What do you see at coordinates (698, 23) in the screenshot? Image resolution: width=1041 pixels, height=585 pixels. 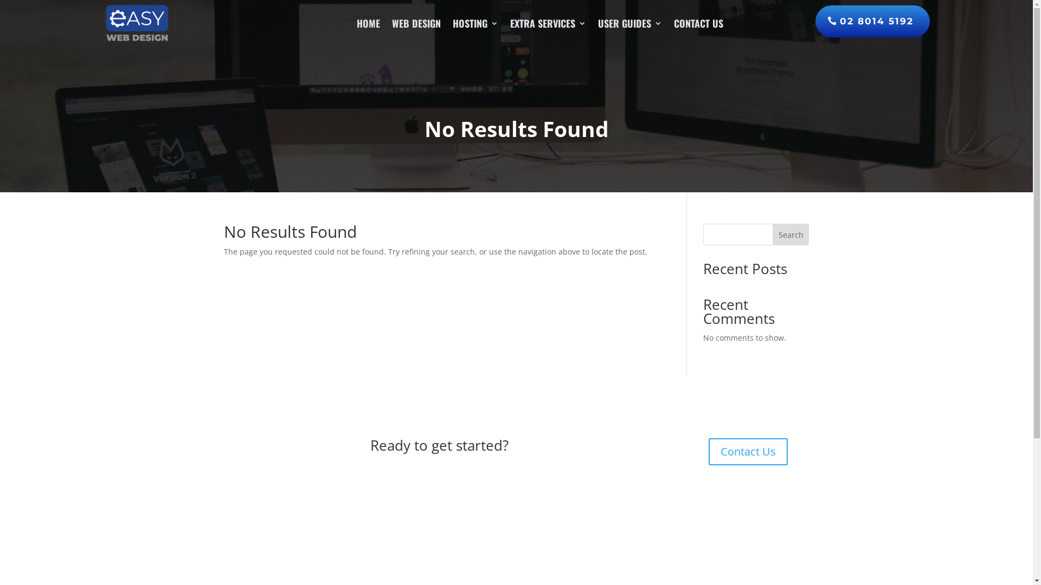 I see `CONTACT US` at bounding box center [698, 23].